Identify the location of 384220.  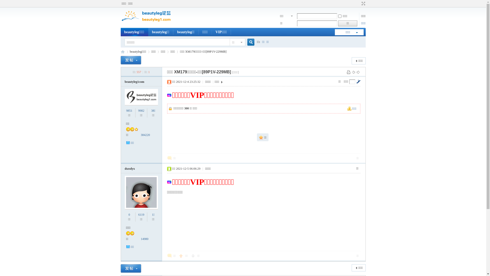
(145, 135).